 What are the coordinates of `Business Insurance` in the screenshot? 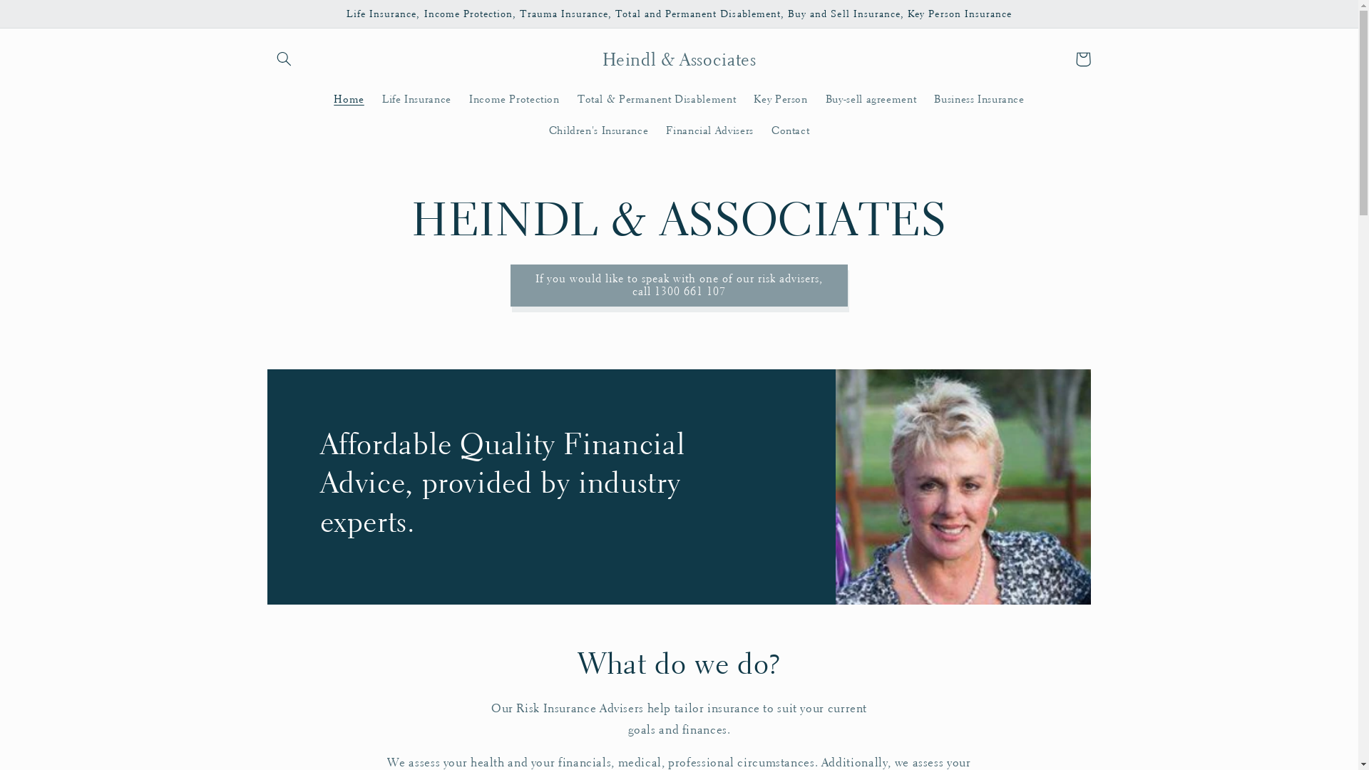 It's located at (980, 99).